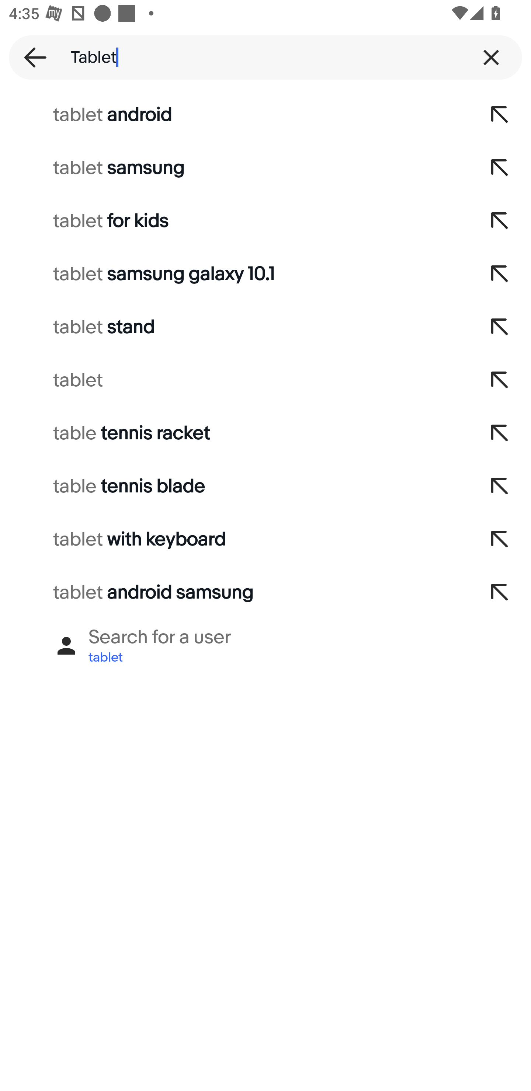 Image resolution: width=531 pixels, height=1091 pixels. I want to click on Add to search query,tablet samsung, so click(500, 168).